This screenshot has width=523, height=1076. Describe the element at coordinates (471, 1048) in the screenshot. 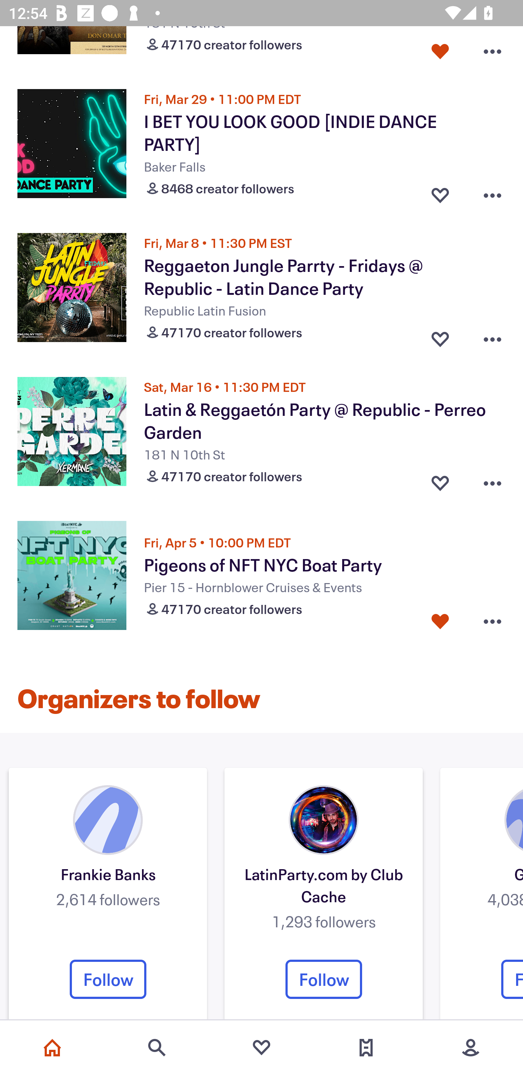

I see `More` at that location.